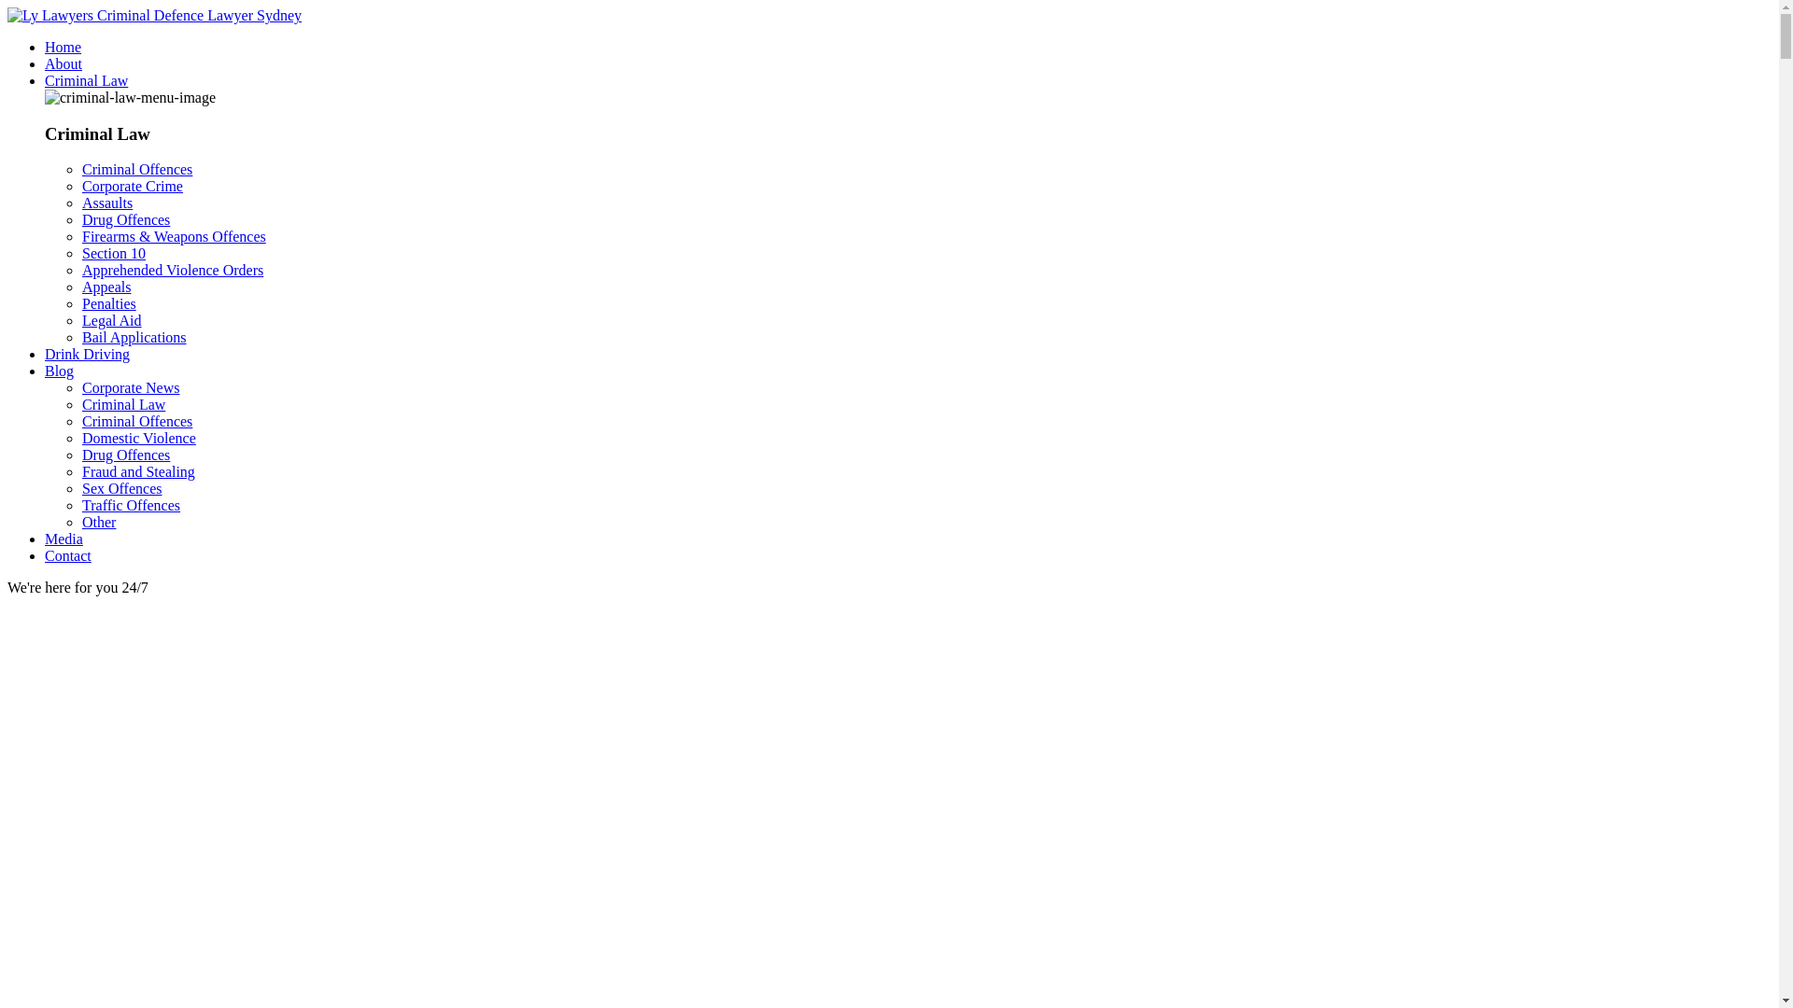 The height and width of the screenshot is (1008, 1793). What do you see at coordinates (99, 523) in the screenshot?
I see `Other` at bounding box center [99, 523].